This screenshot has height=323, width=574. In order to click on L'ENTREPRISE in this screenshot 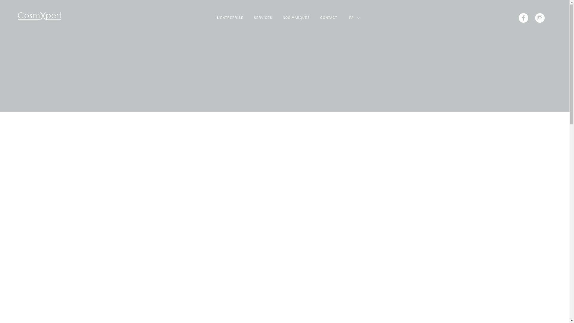, I will do `click(231, 19)`.